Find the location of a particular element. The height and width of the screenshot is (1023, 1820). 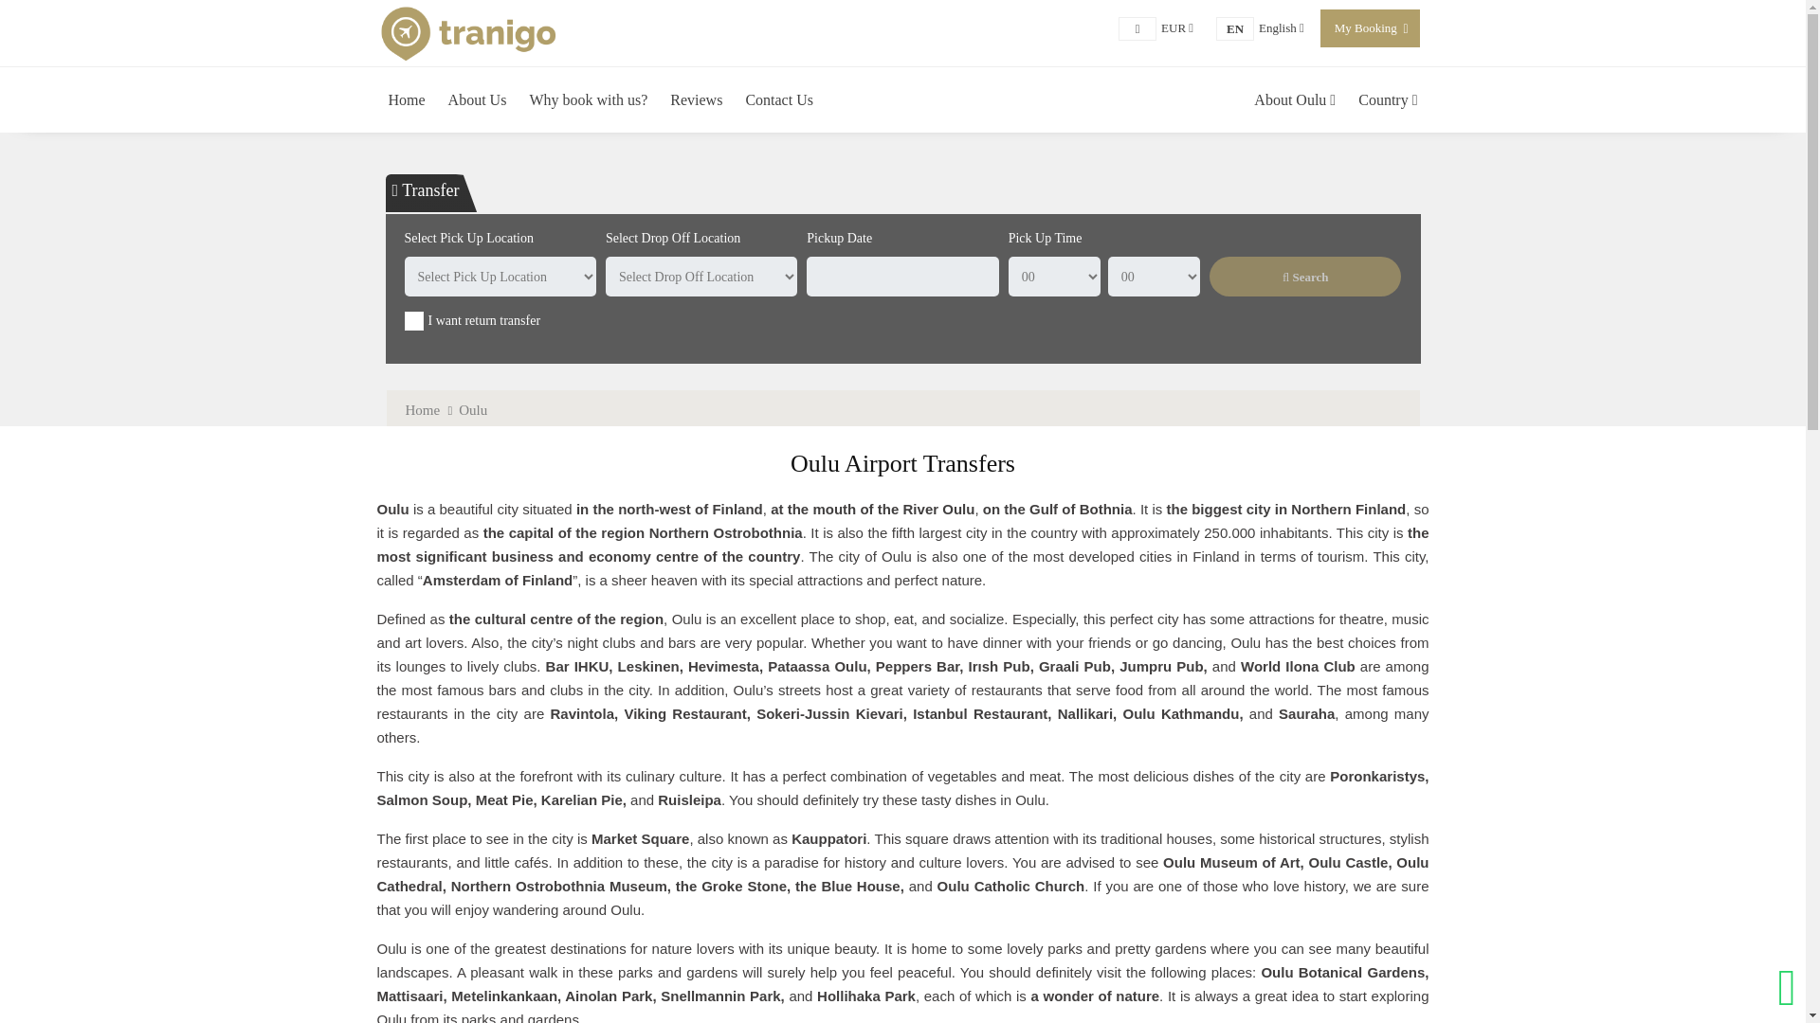

Why book with us? is located at coordinates (1282, 27).